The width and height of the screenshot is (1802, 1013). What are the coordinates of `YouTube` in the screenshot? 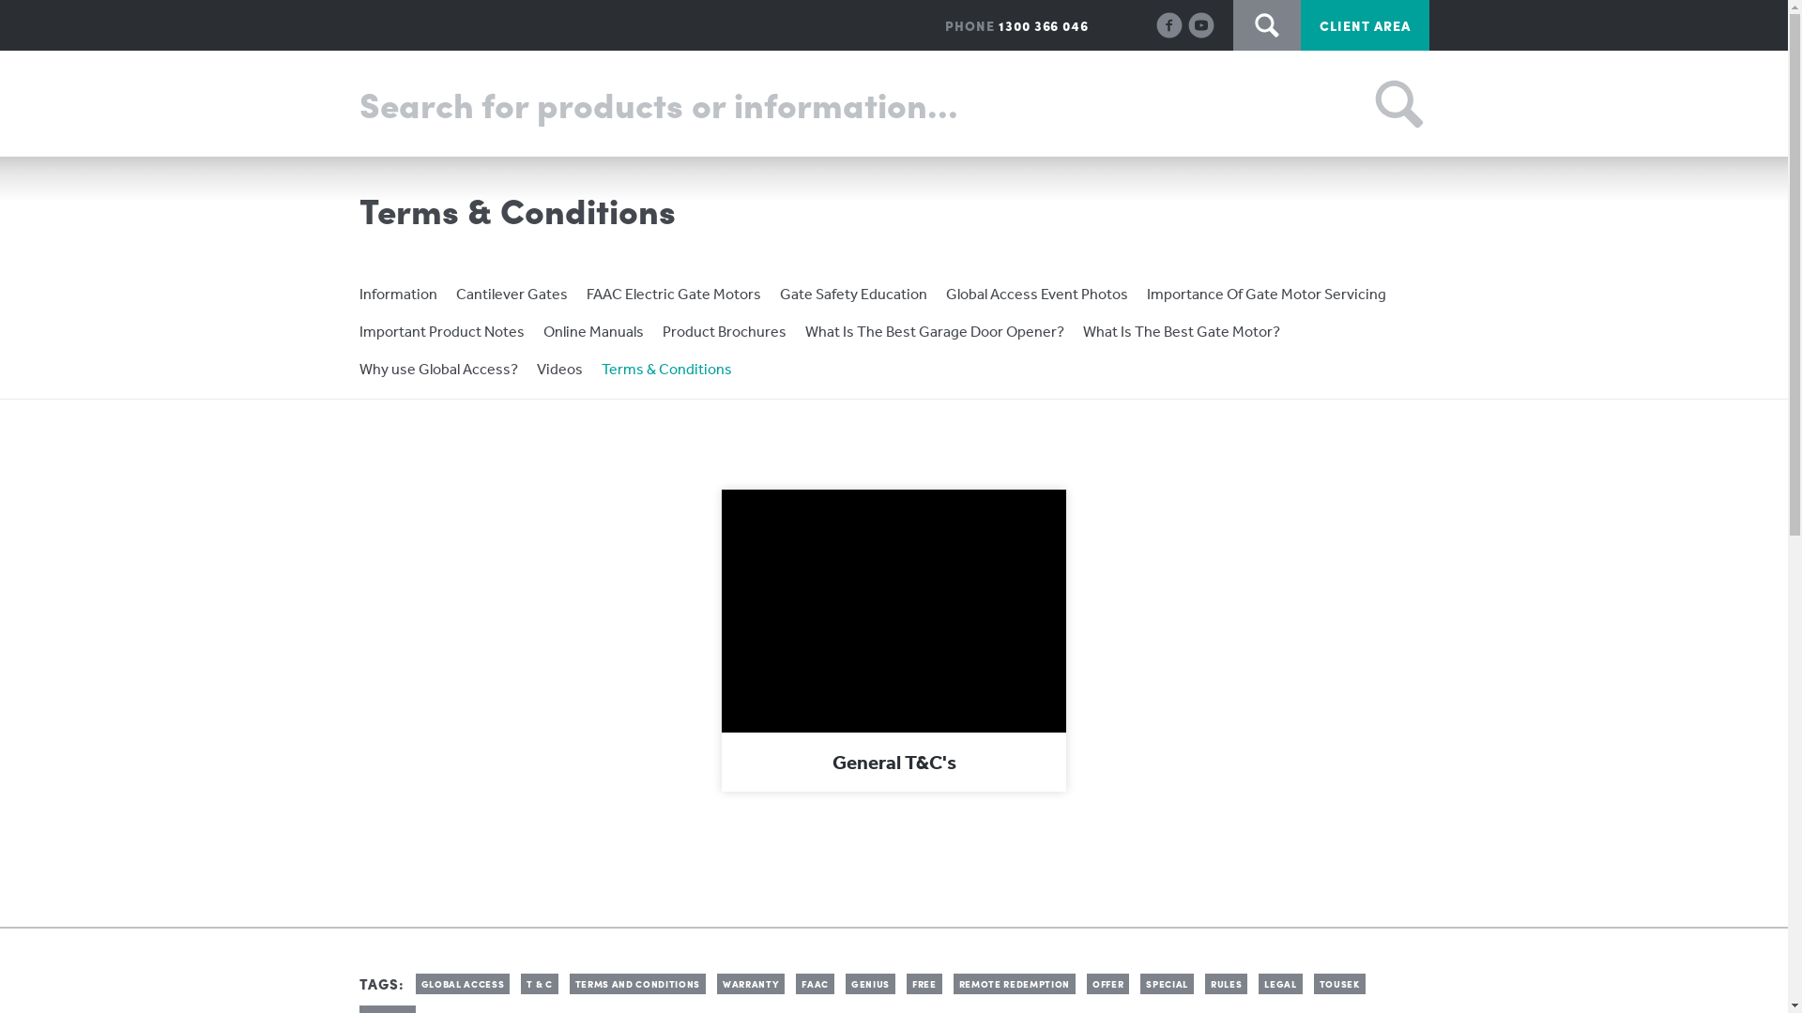 It's located at (1201, 23).